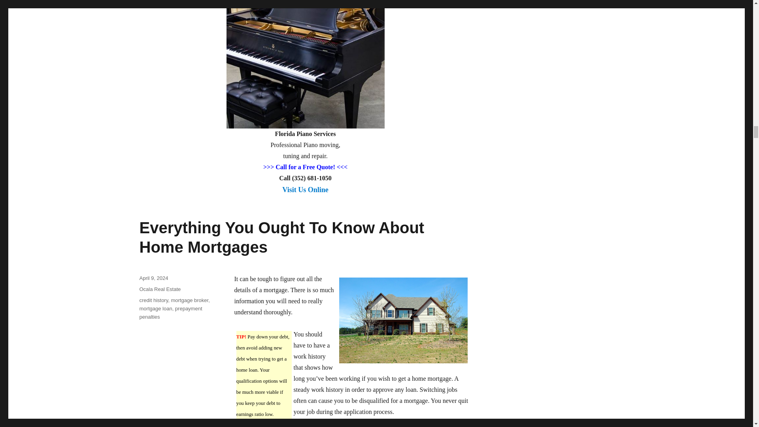 The image size is (759, 427). What do you see at coordinates (305, 195) in the screenshot?
I see `Visit Us Online` at bounding box center [305, 195].